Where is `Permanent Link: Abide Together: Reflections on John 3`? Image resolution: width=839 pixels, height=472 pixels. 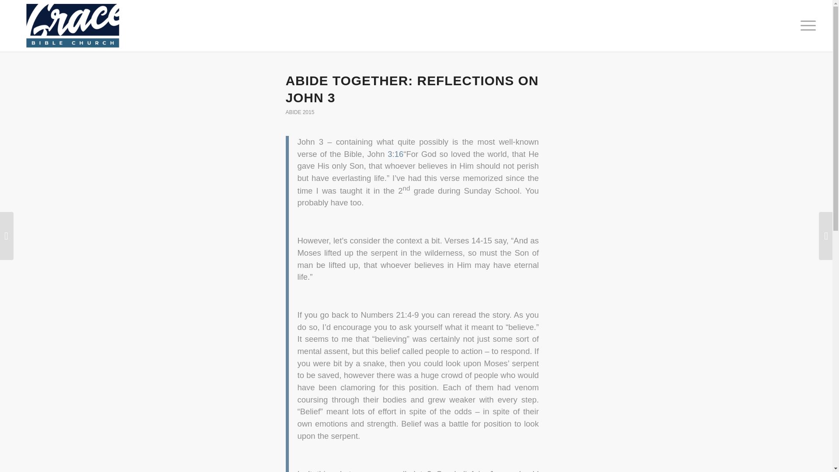
Permanent Link: Abide Together: Reflections on John 3 is located at coordinates (412, 89).